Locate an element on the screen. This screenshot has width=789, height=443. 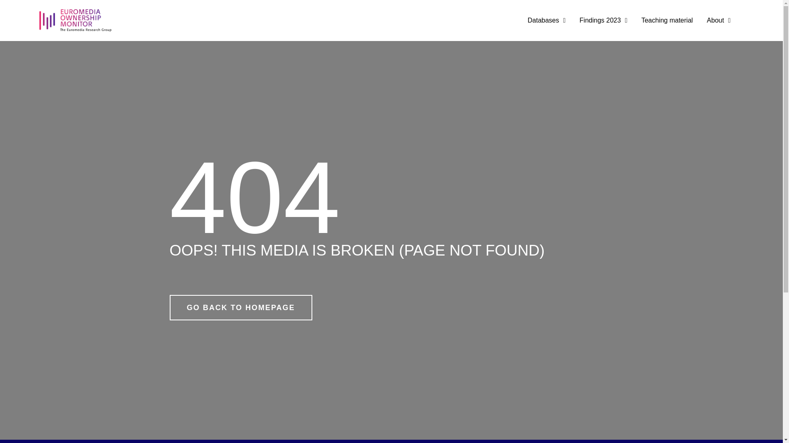
Databases is located at coordinates (547, 21).